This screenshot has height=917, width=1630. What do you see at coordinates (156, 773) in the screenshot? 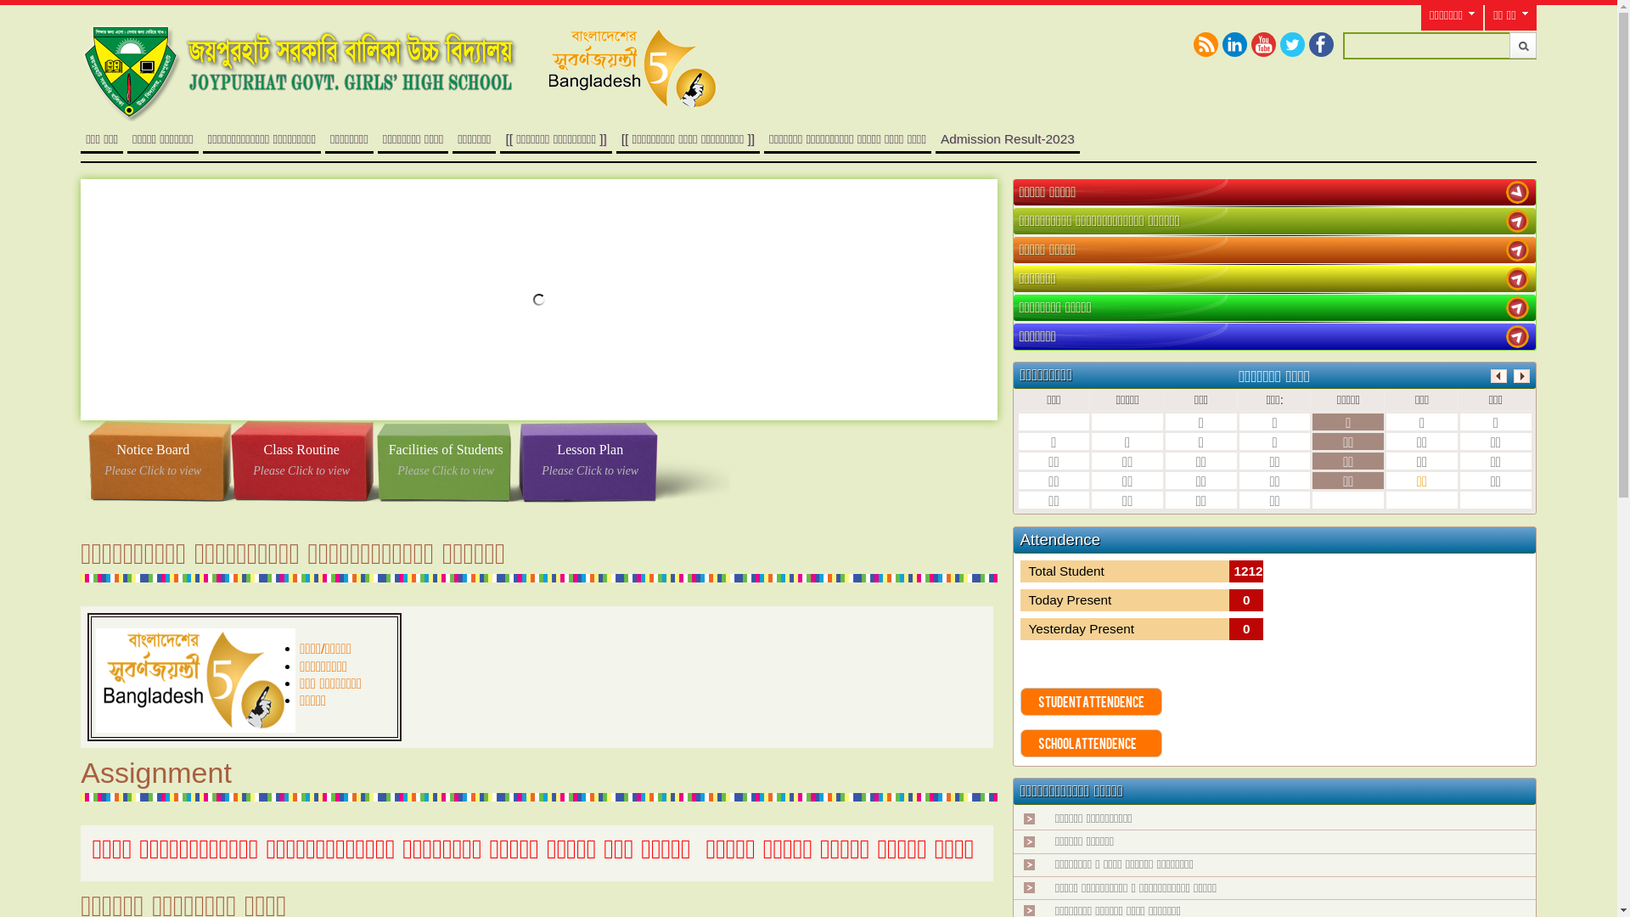
I see `Assignment` at bounding box center [156, 773].